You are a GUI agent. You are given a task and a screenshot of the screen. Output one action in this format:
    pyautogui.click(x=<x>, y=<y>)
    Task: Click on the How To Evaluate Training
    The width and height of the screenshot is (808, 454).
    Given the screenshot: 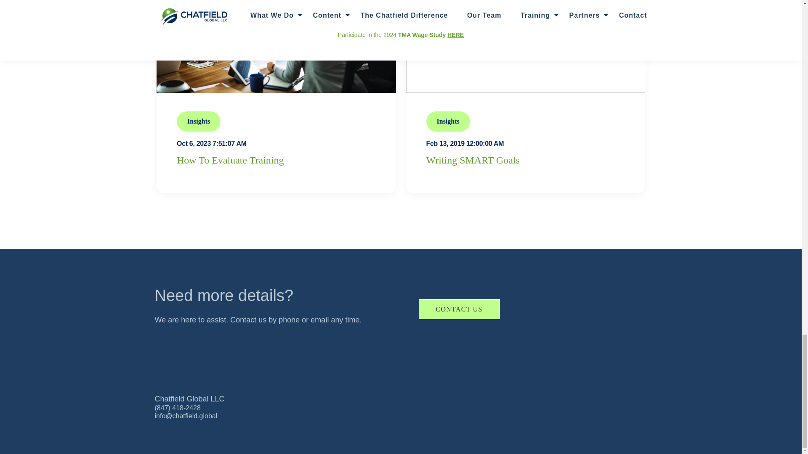 What is the action you would take?
    pyautogui.click(x=231, y=160)
    